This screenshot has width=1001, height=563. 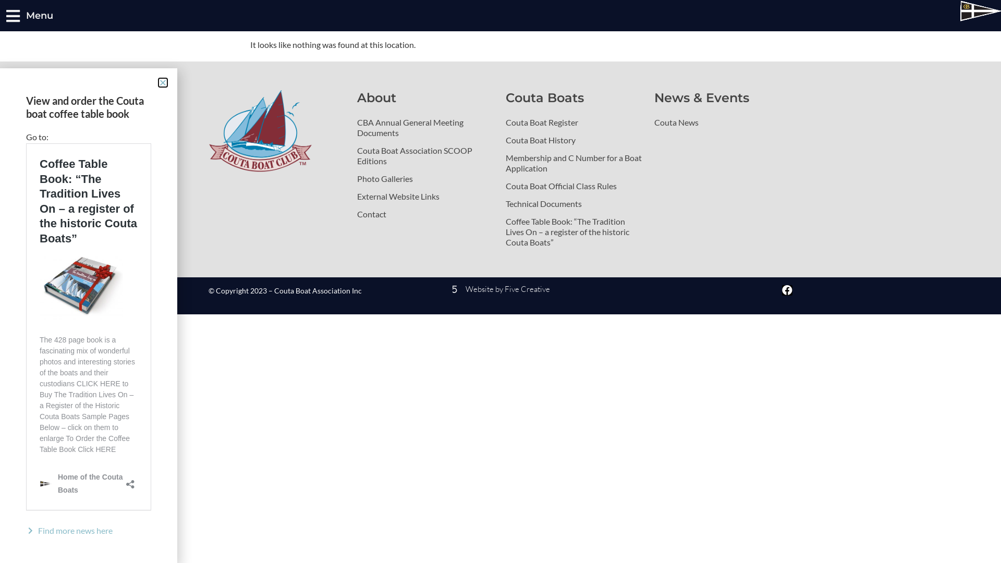 What do you see at coordinates (575, 123) in the screenshot?
I see `Couta Boat Register` at bounding box center [575, 123].